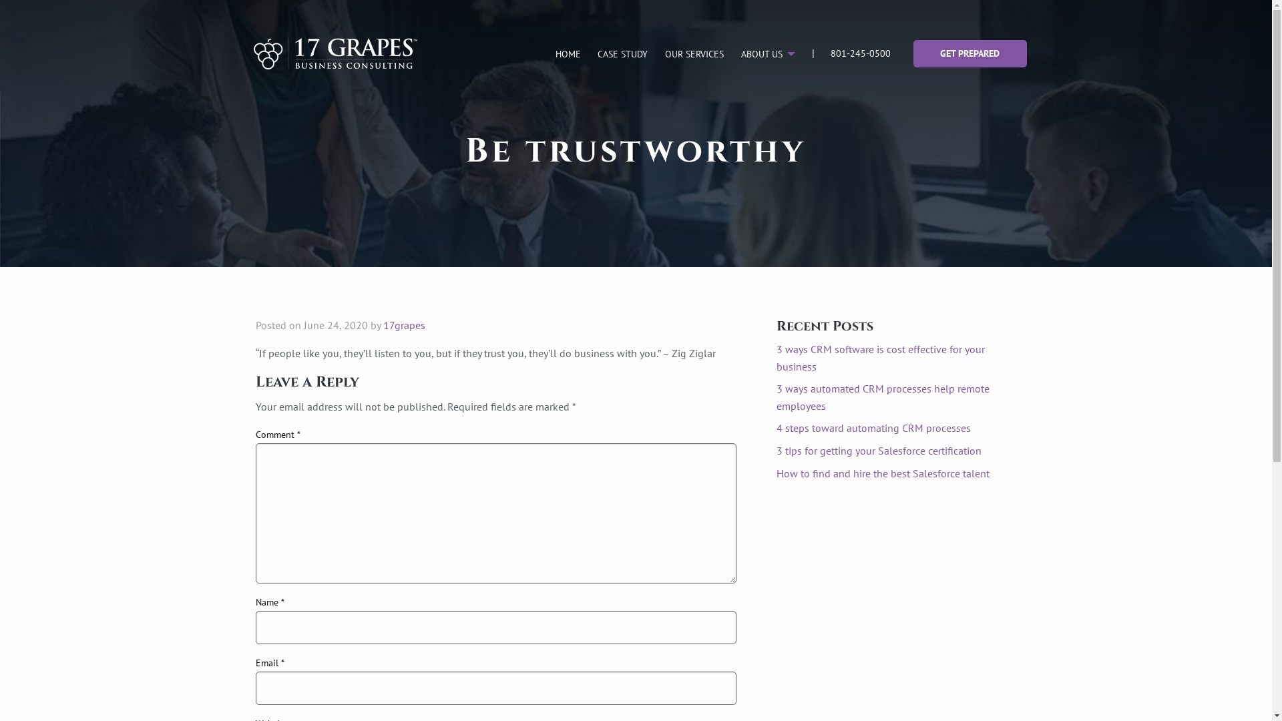 The width and height of the screenshot is (1282, 721). Describe the element at coordinates (405, 325) in the screenshot. I see `17grapes` at that location.